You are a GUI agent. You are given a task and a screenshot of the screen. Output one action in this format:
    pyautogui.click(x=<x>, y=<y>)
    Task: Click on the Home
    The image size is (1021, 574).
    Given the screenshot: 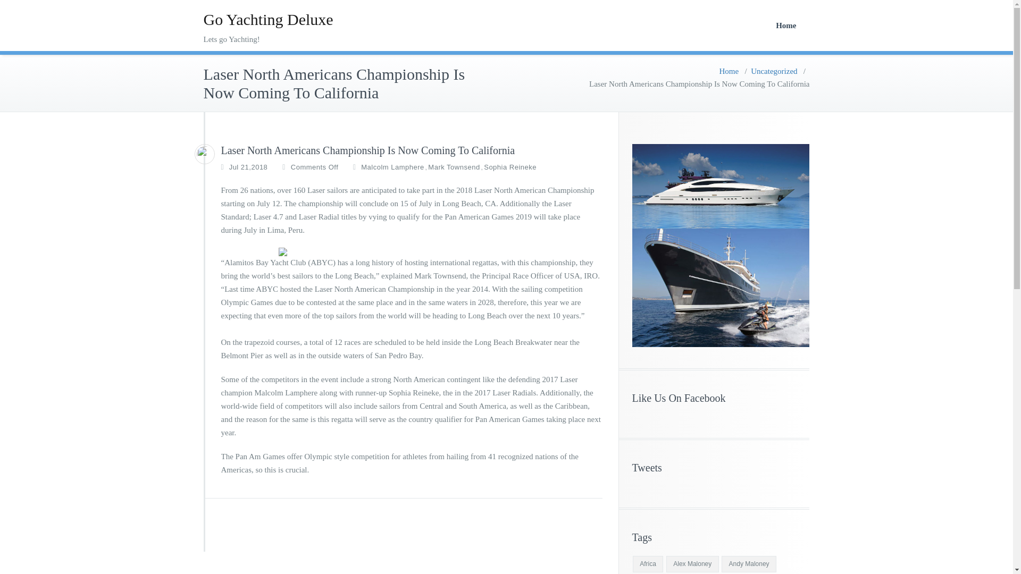 What is the action you would take?
    pyautogui.click(x=786, y=26)
    